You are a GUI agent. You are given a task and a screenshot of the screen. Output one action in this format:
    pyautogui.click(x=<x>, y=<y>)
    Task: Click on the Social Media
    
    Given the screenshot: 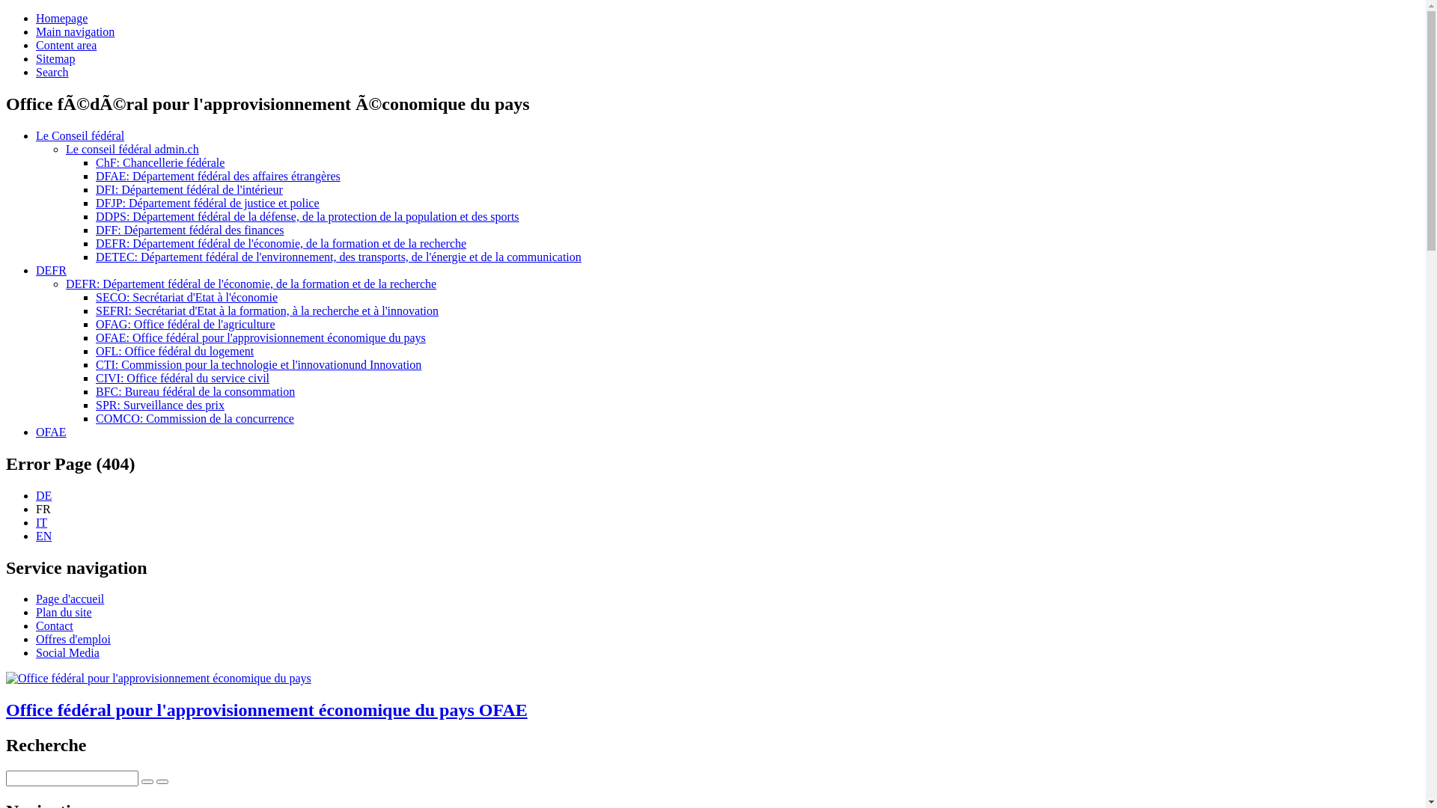 What is the action you would take?
    pyautogui.click(x=67, y=652)
    